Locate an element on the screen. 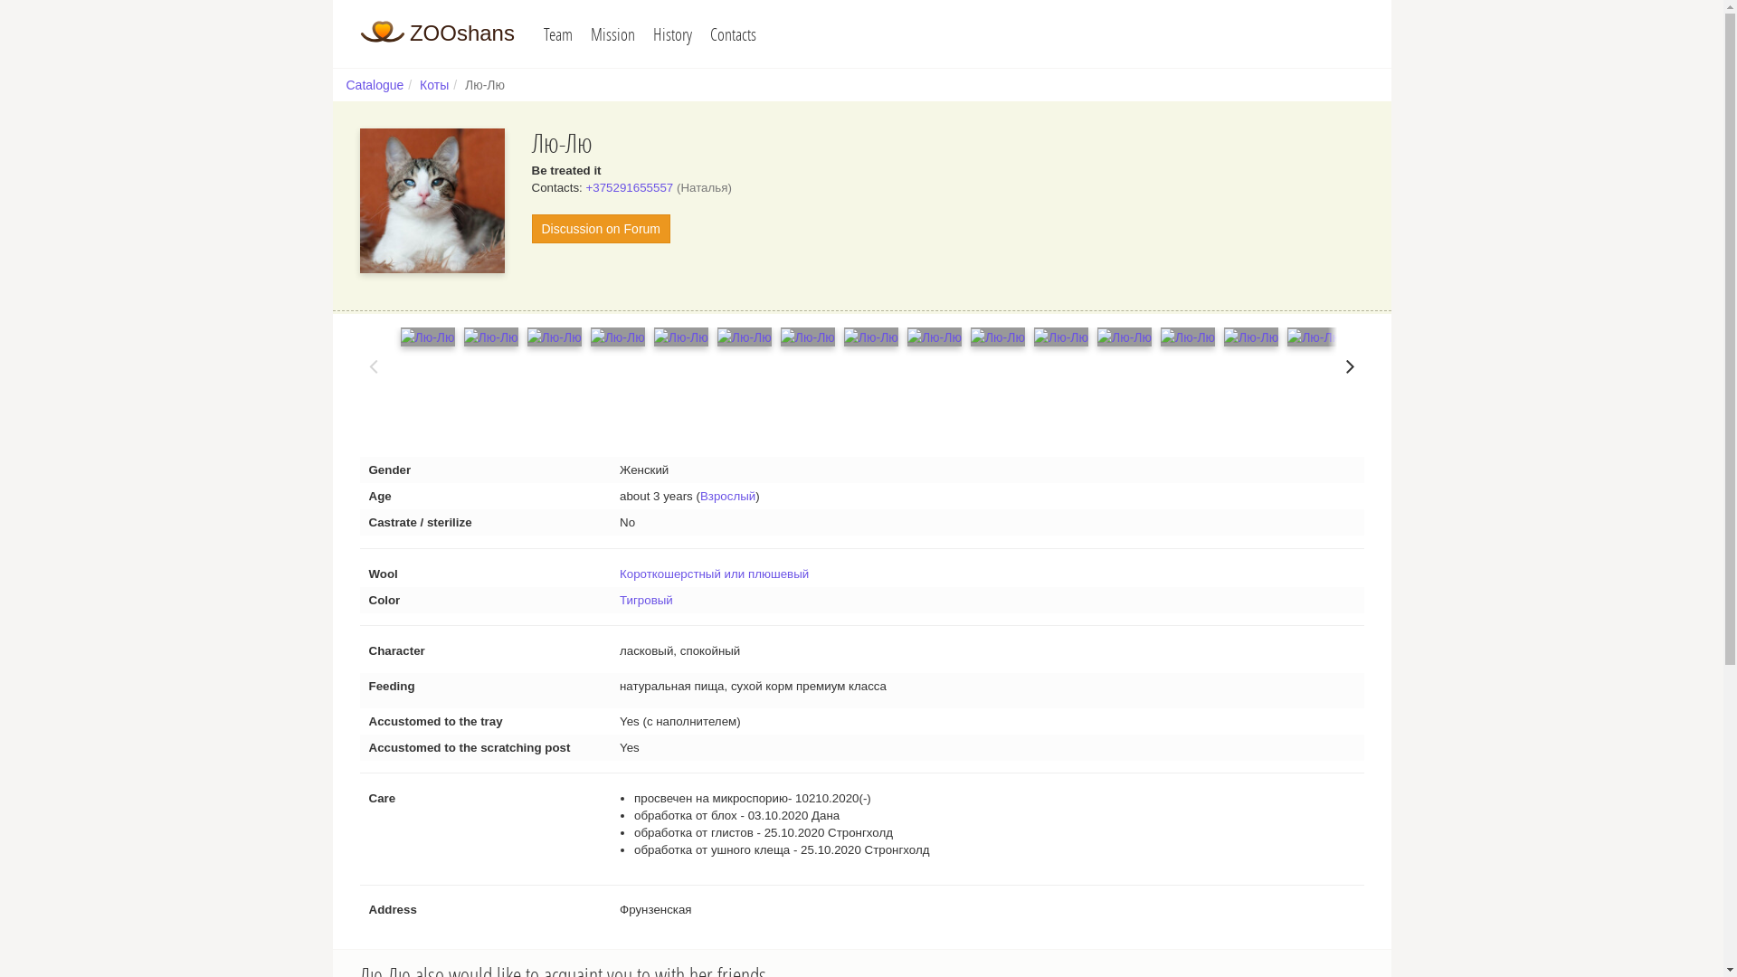  Contacts is located at coordinates (733, 34).